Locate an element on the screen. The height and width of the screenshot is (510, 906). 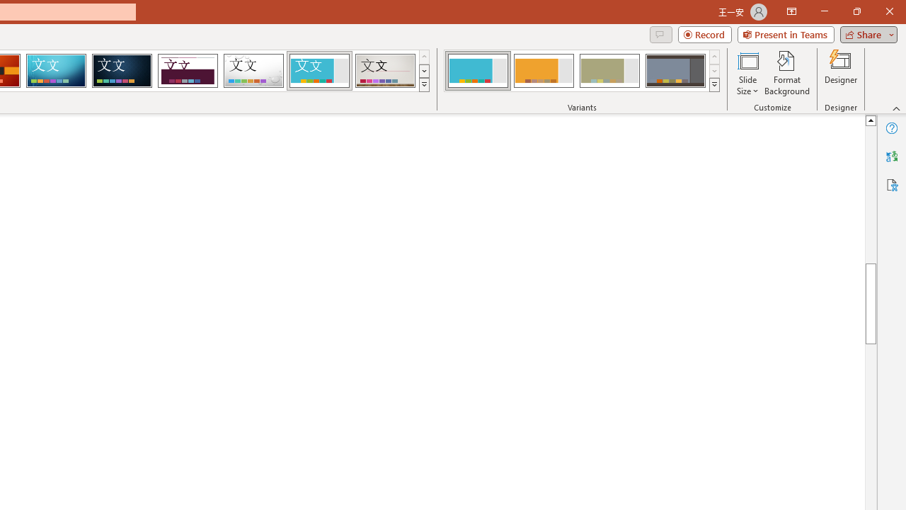
Dividend is located at coordinates (188, 71).